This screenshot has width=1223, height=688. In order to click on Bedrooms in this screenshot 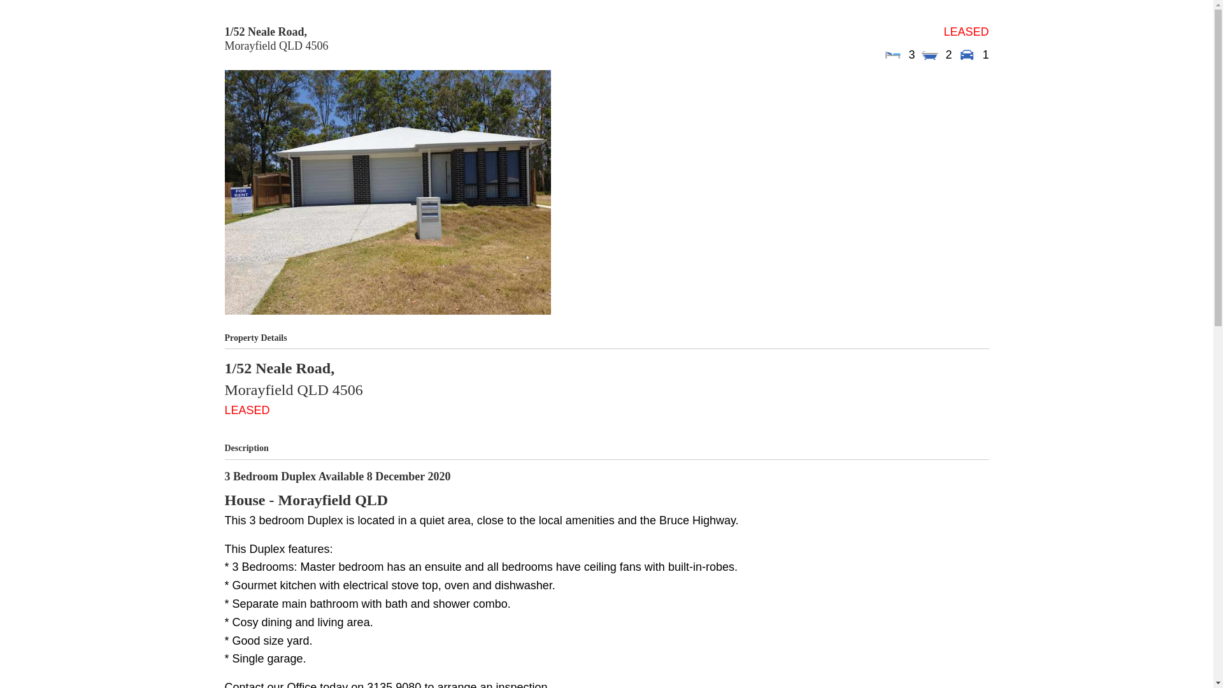, I will do `click(892, 55)`.